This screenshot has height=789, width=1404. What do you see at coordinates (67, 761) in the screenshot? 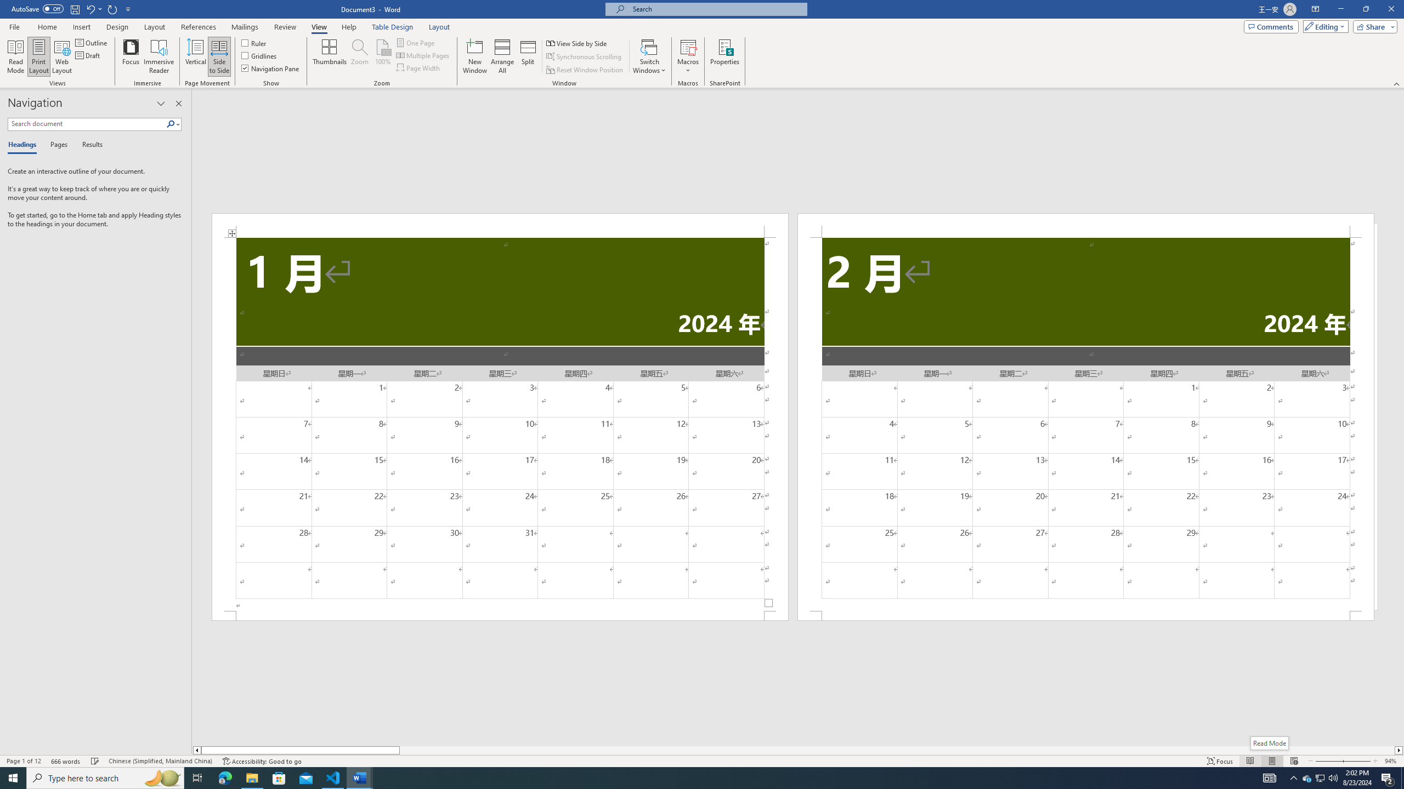
I see `Word Count 666 words` at bounding box center [67, 761].